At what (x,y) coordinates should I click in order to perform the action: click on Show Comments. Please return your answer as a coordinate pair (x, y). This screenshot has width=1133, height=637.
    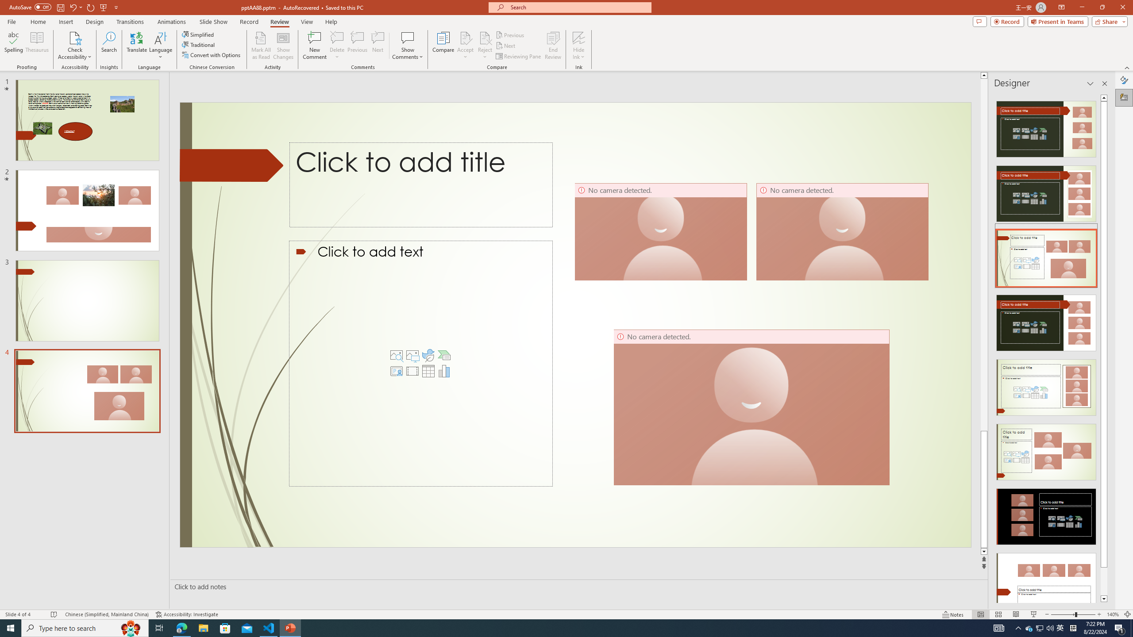
    Looking at the image, I should click on (408, 38).